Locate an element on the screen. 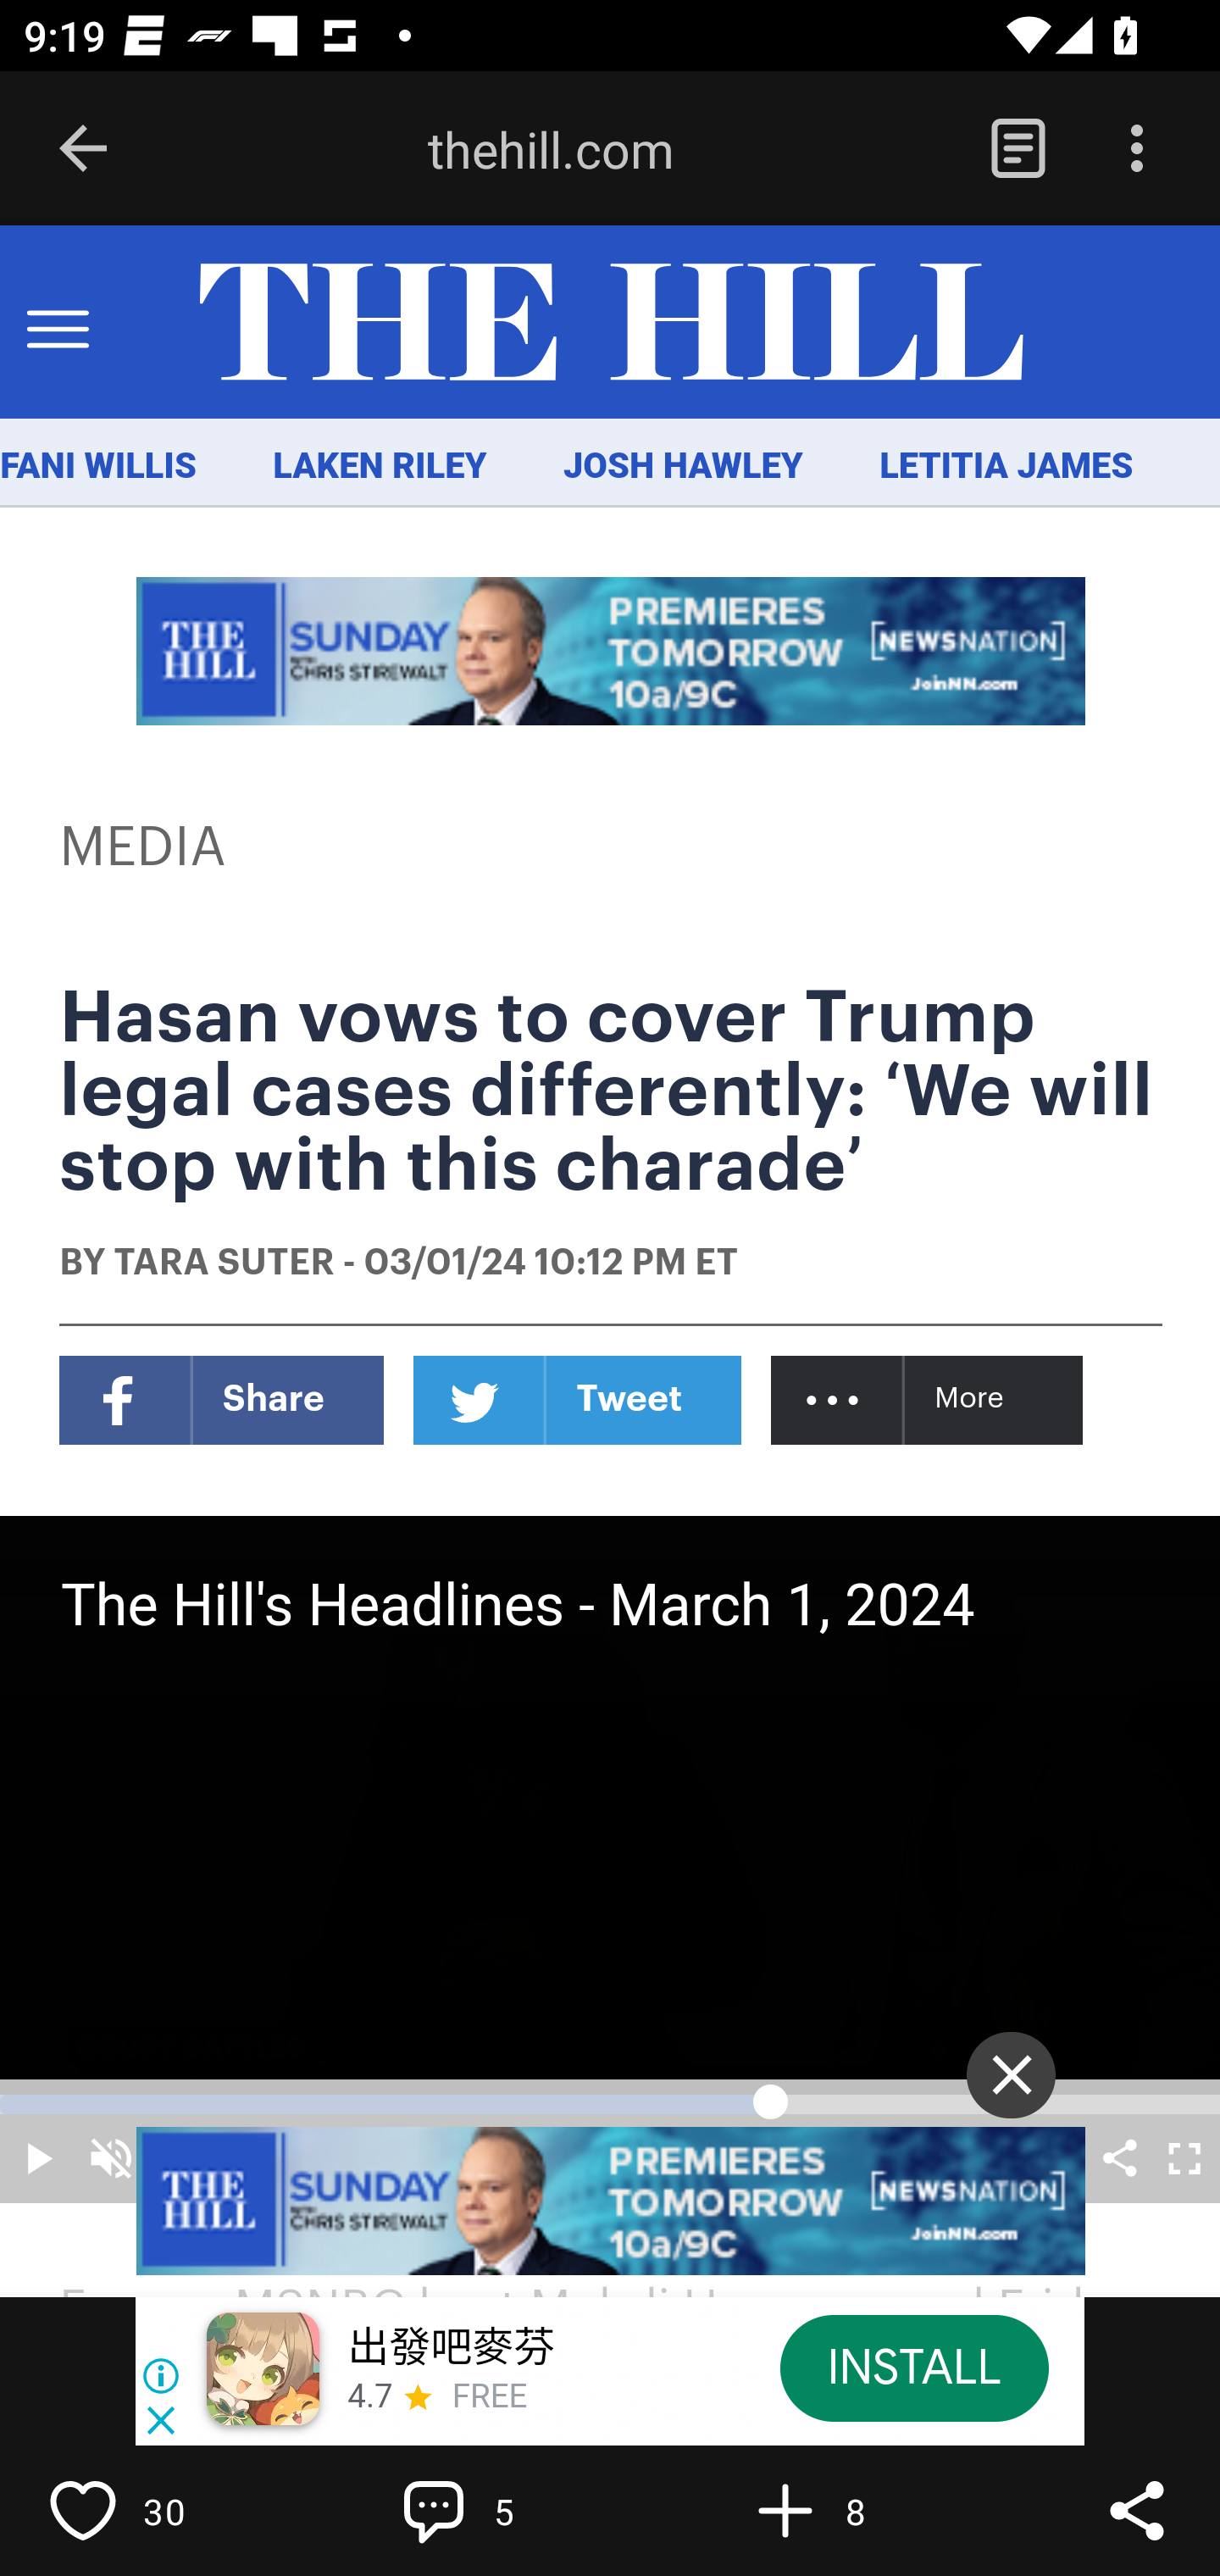  Flip into Magazine 8 is located at coordinates (856, 2510).